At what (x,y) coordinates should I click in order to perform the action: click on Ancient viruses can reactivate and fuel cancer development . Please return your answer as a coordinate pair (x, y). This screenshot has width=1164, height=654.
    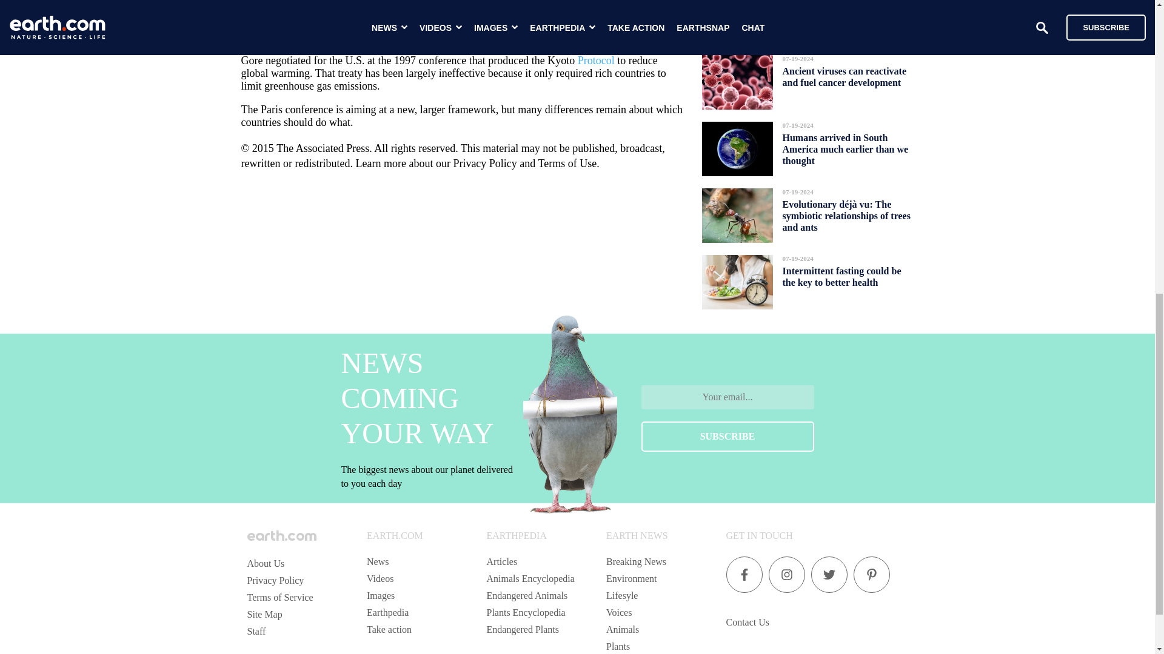
    Looking at the image, I should click on (844, 77).